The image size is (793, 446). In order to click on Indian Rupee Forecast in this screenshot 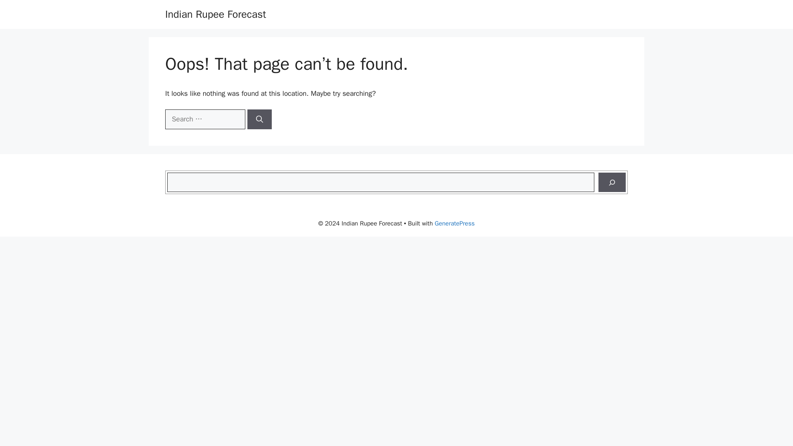, I will do `click(215, 14)`.